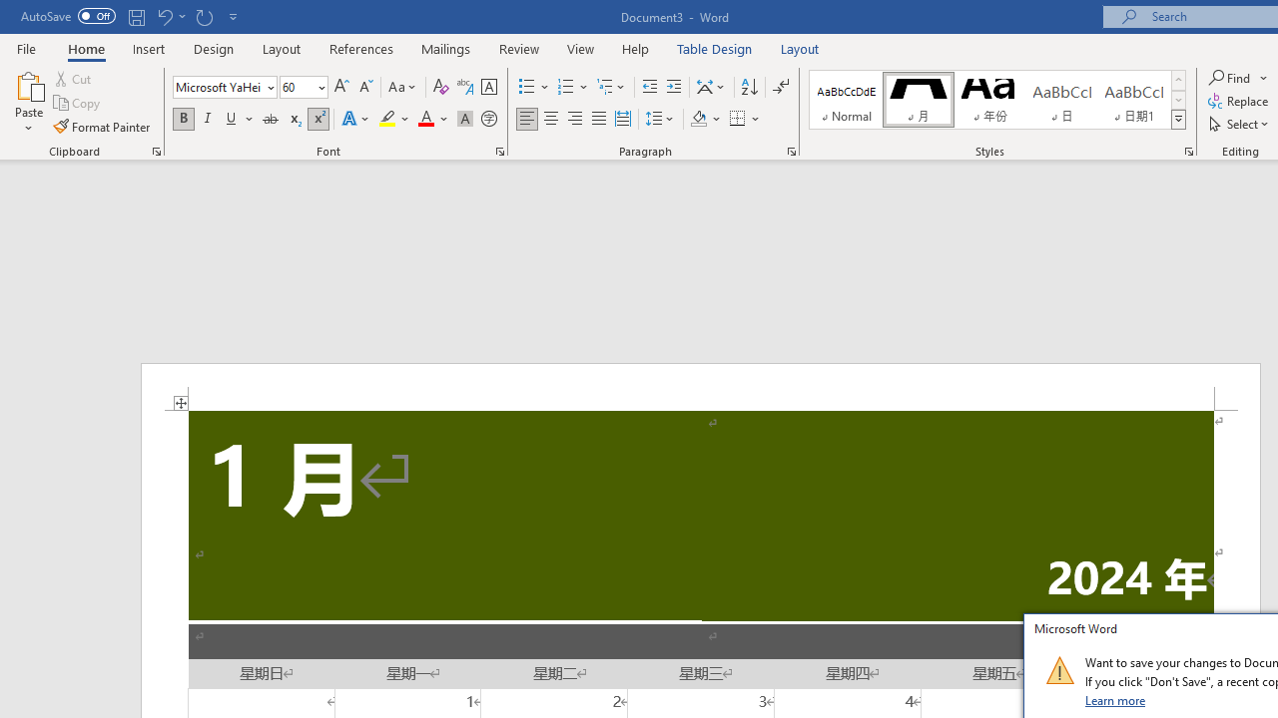 The width and height of the screenshot is (1278, 718). What do you see at coordinates (527, 120) in the screenshot?
I see `Align Left` at bounding box center [527, 120].